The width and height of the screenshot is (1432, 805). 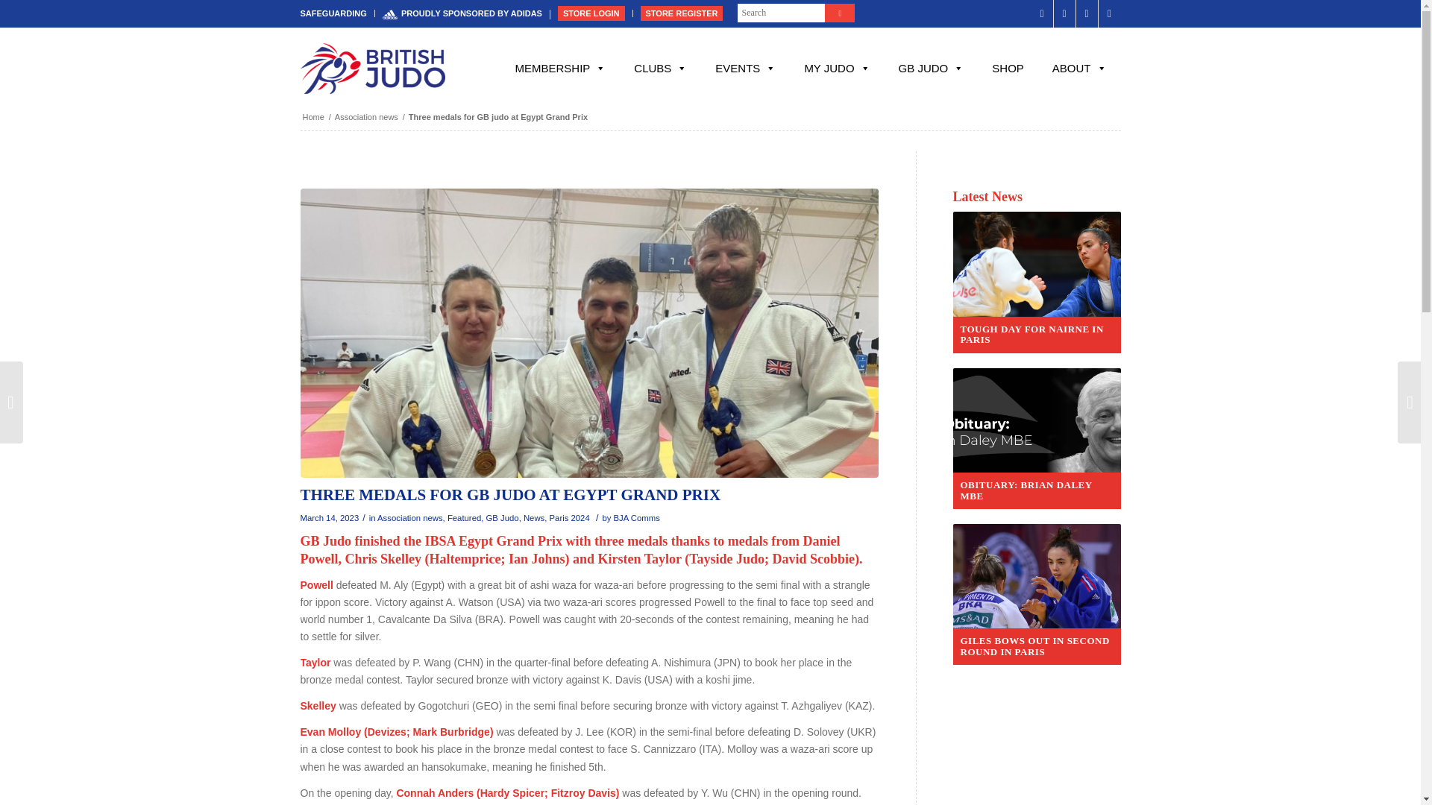 I want to click on EVENTS, so click(x=746, y=69).